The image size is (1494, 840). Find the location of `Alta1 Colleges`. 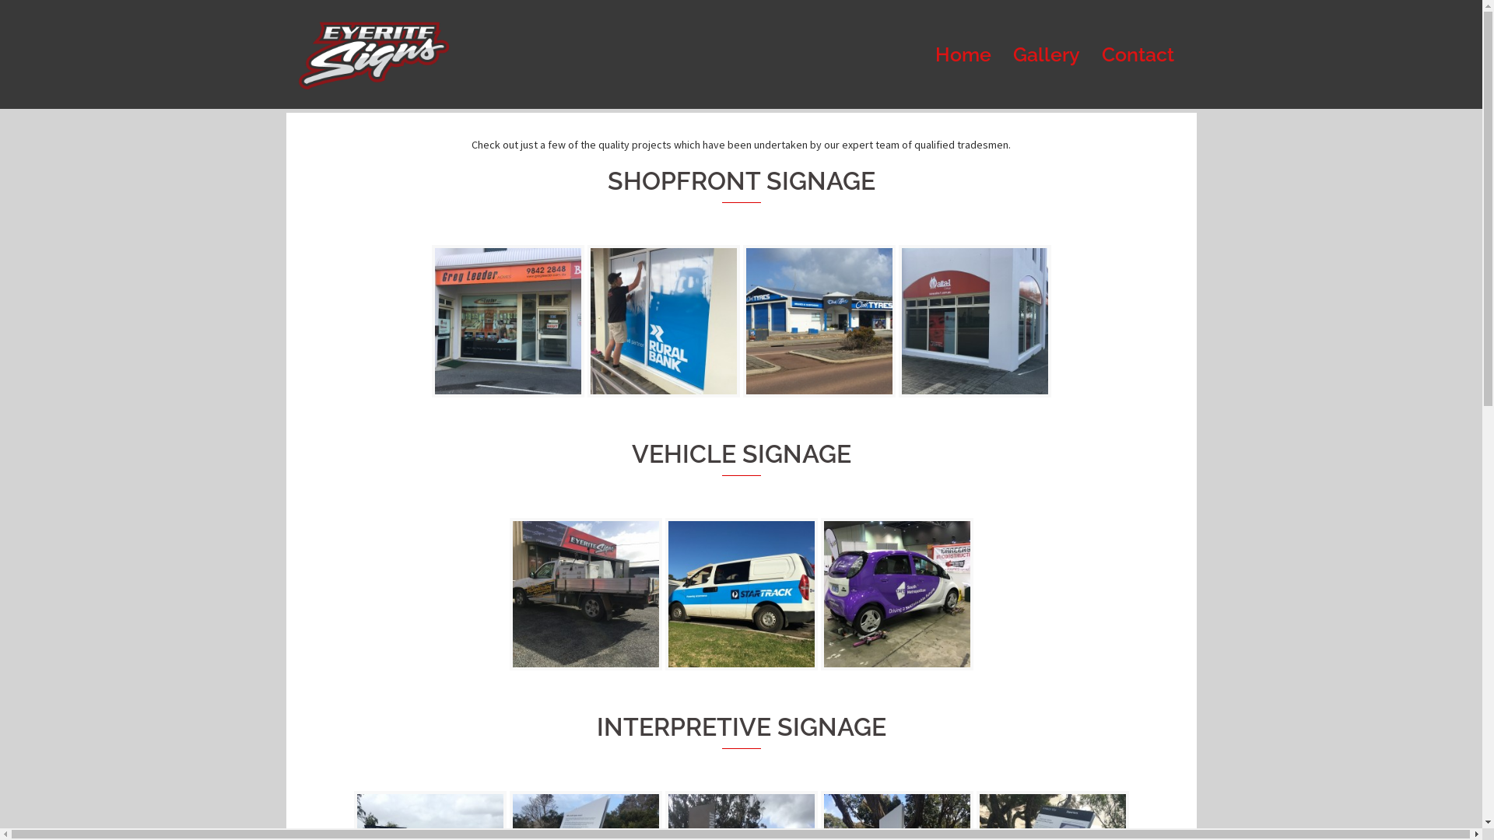

Alta1 Colleges is located at coordinates (974, 321).